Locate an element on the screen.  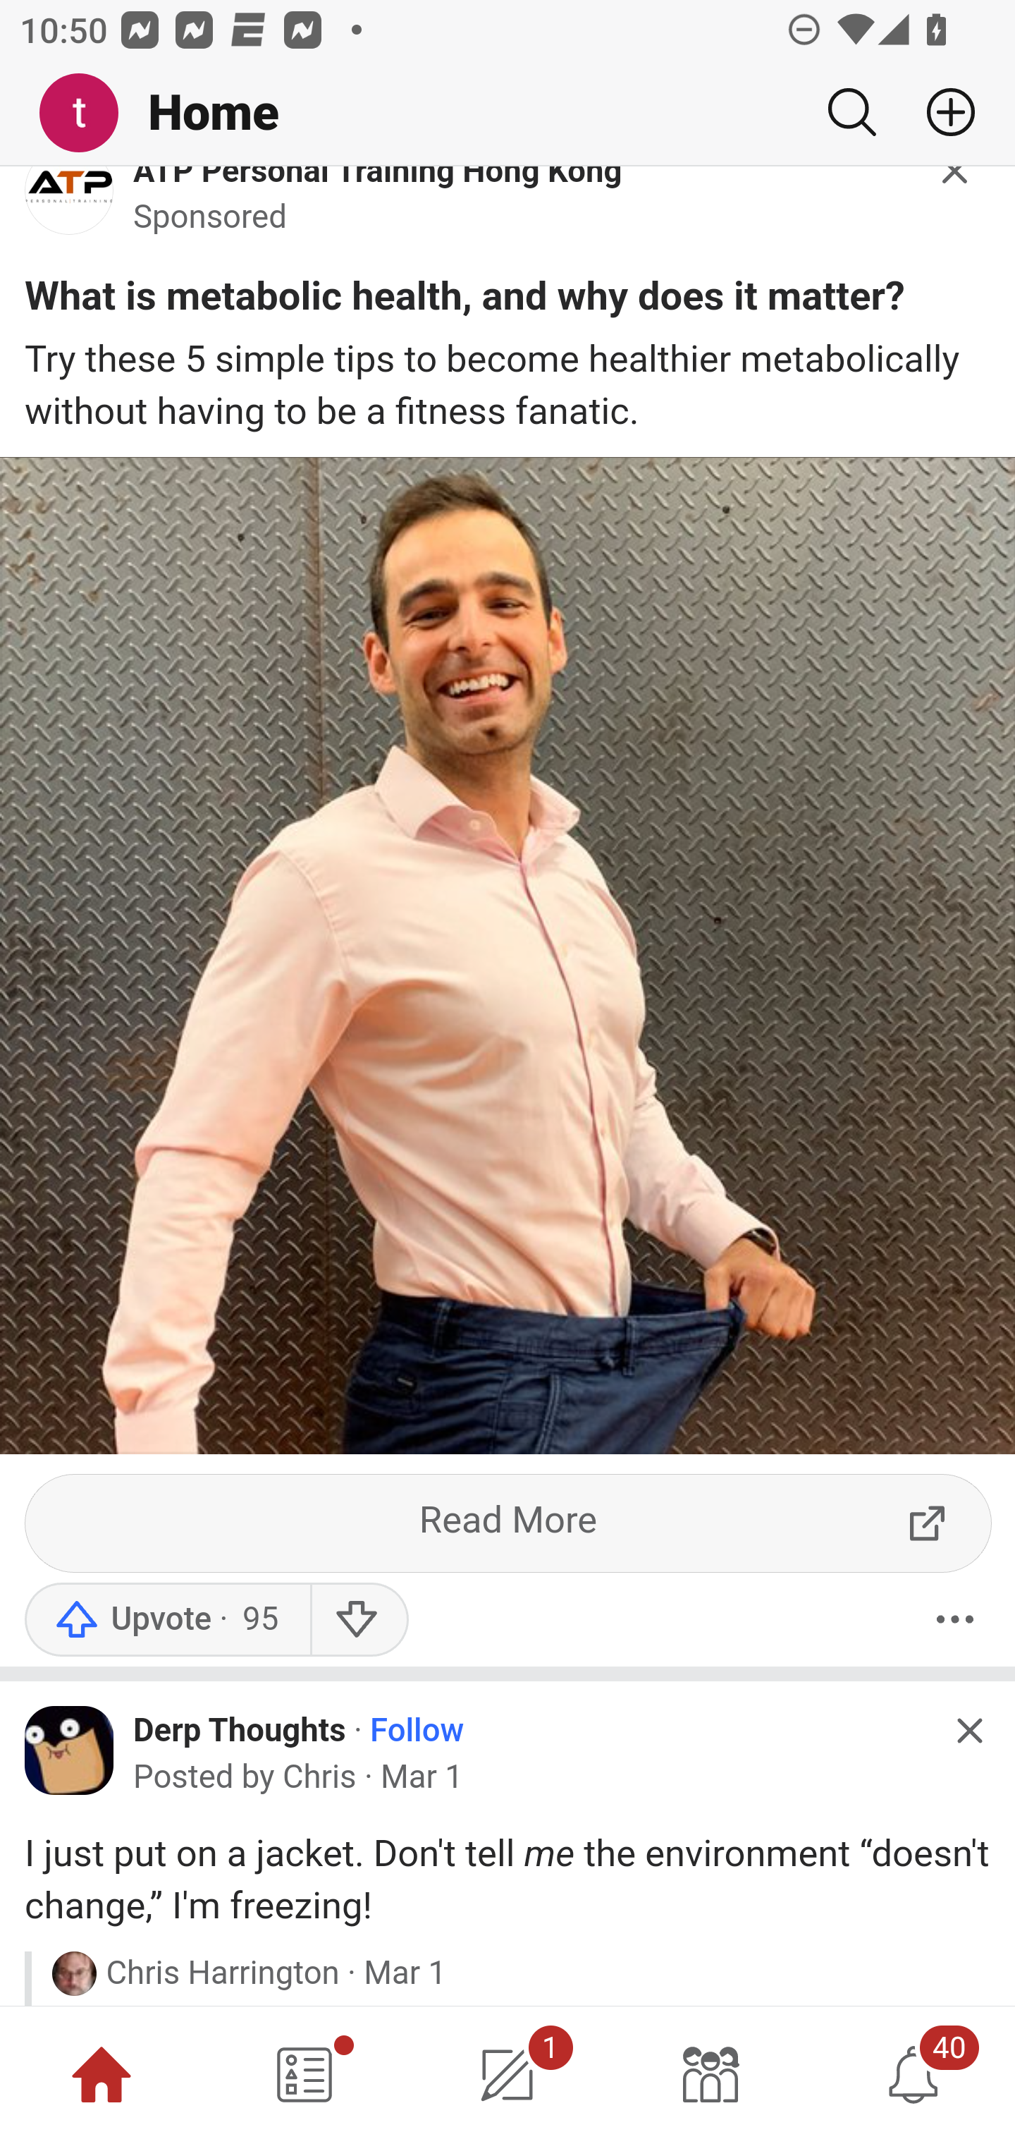
Icon for Derp Thoughts is located at coordinates (70, 1751).